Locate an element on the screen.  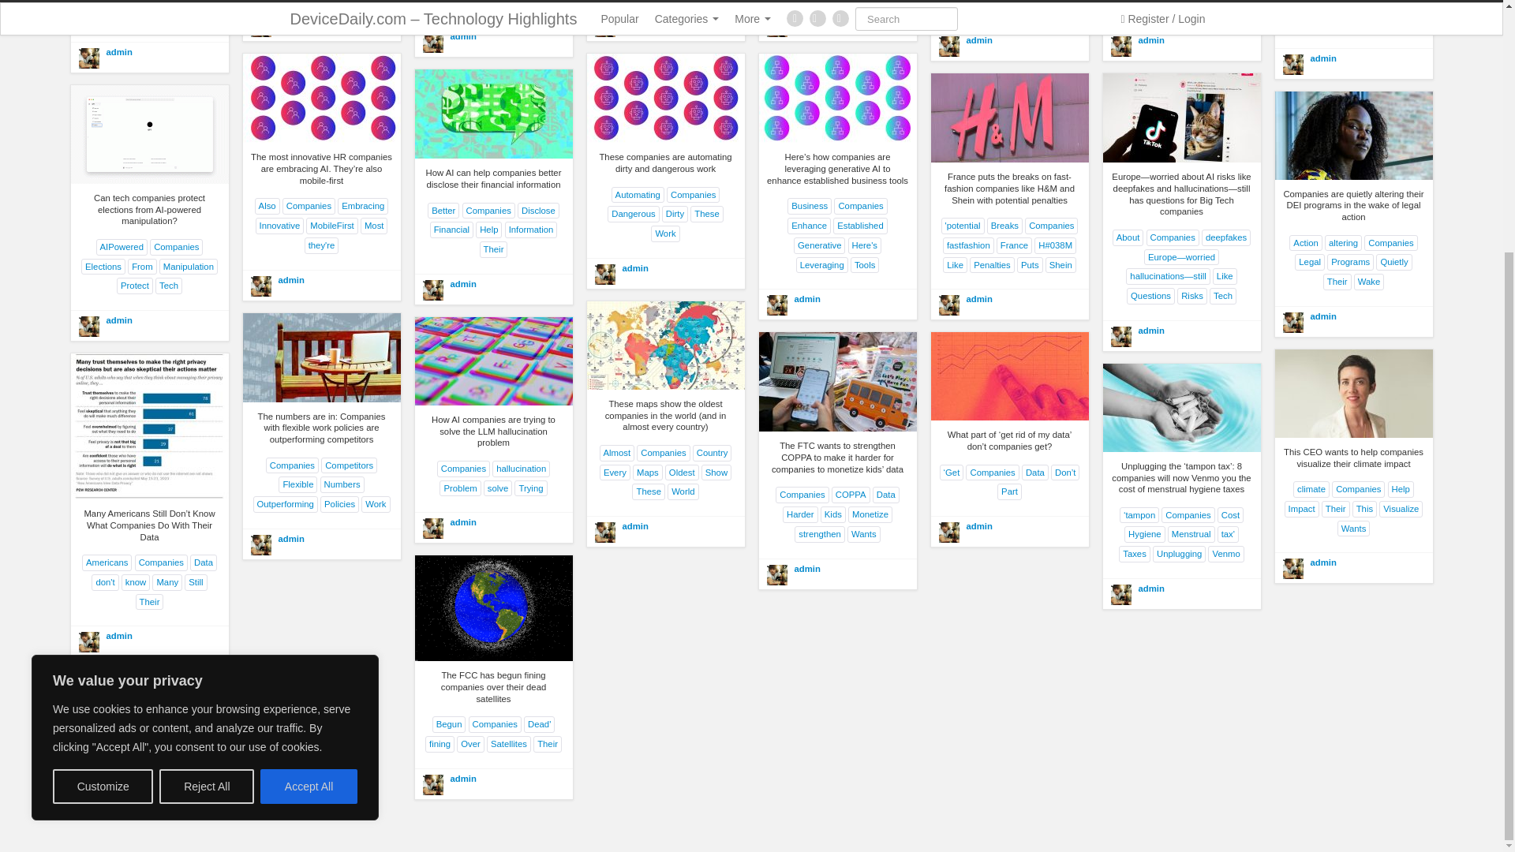
Posts by admin is located at coordinates (462, 284).